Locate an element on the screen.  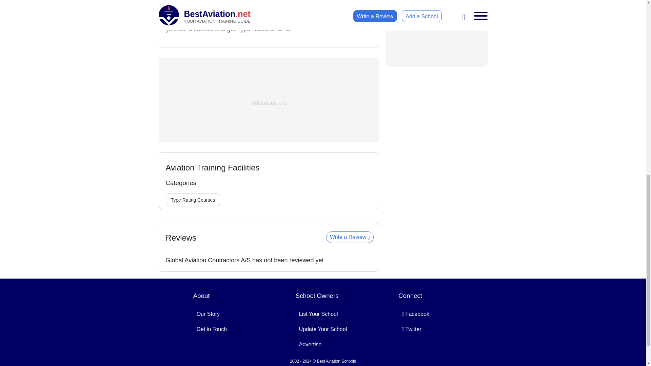
List Your School is located at coordinates (318, 314).